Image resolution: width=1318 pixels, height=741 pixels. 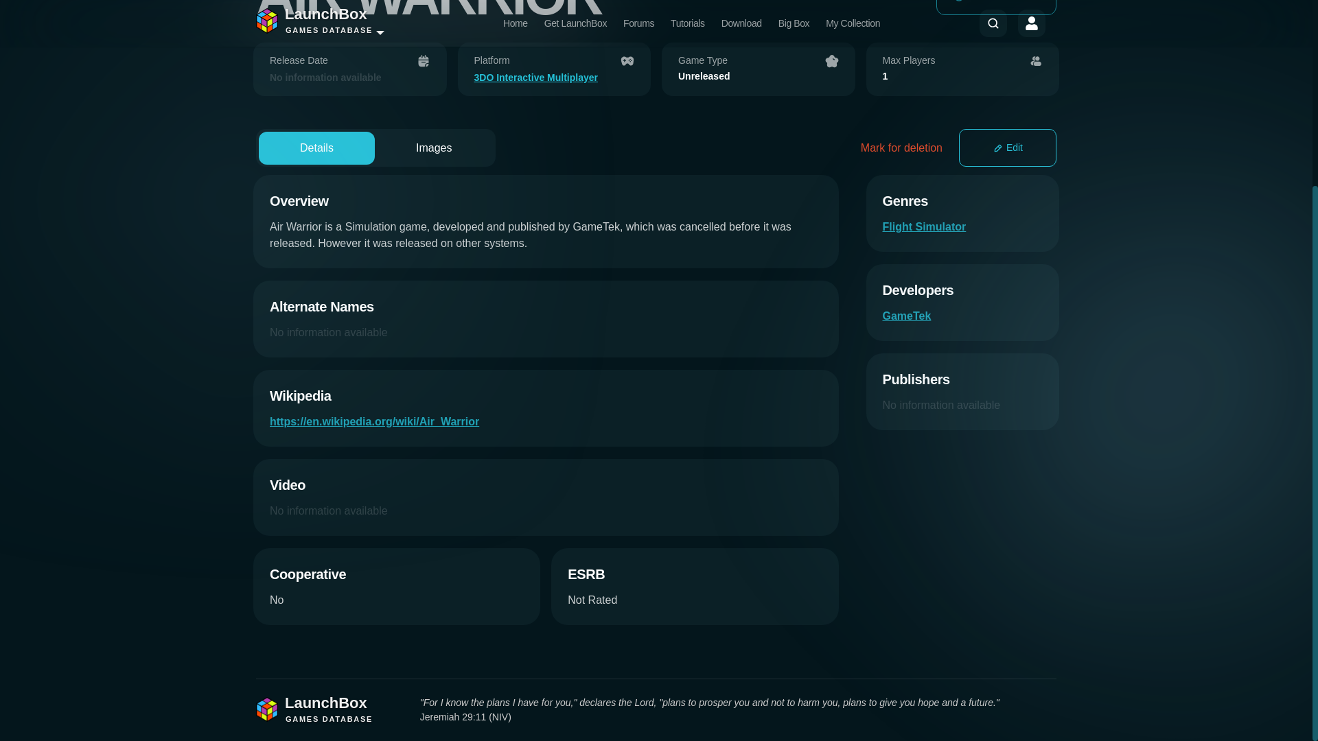 I want to click on Flight Simulator, so click(x=924, y=226).